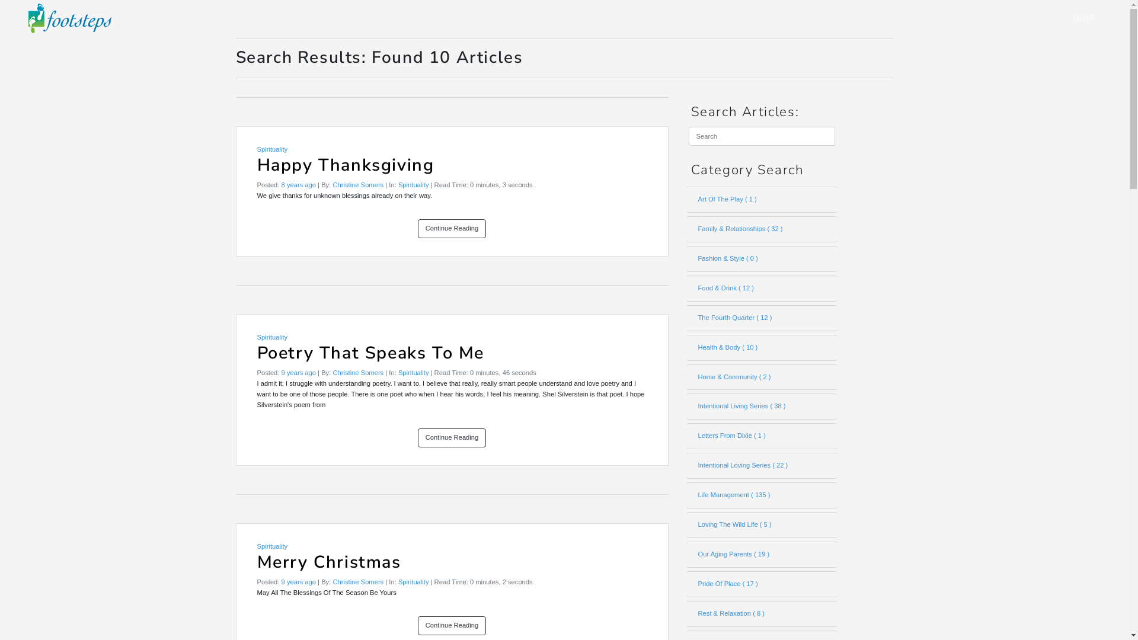 The height and width of the screenshot is (640, 1138). I want to click on Loving The Wild Life ( 5 ), so click(762, 525).